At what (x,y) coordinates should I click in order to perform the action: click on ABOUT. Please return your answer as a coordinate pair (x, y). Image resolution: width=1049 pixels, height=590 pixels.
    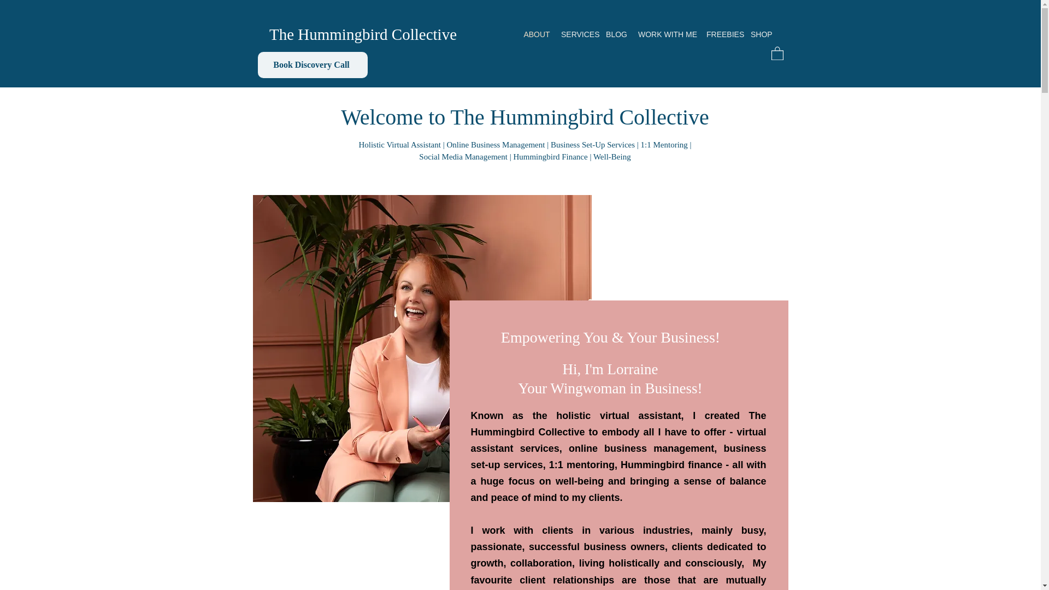
    Looking at the image, I should click on (537, 34).